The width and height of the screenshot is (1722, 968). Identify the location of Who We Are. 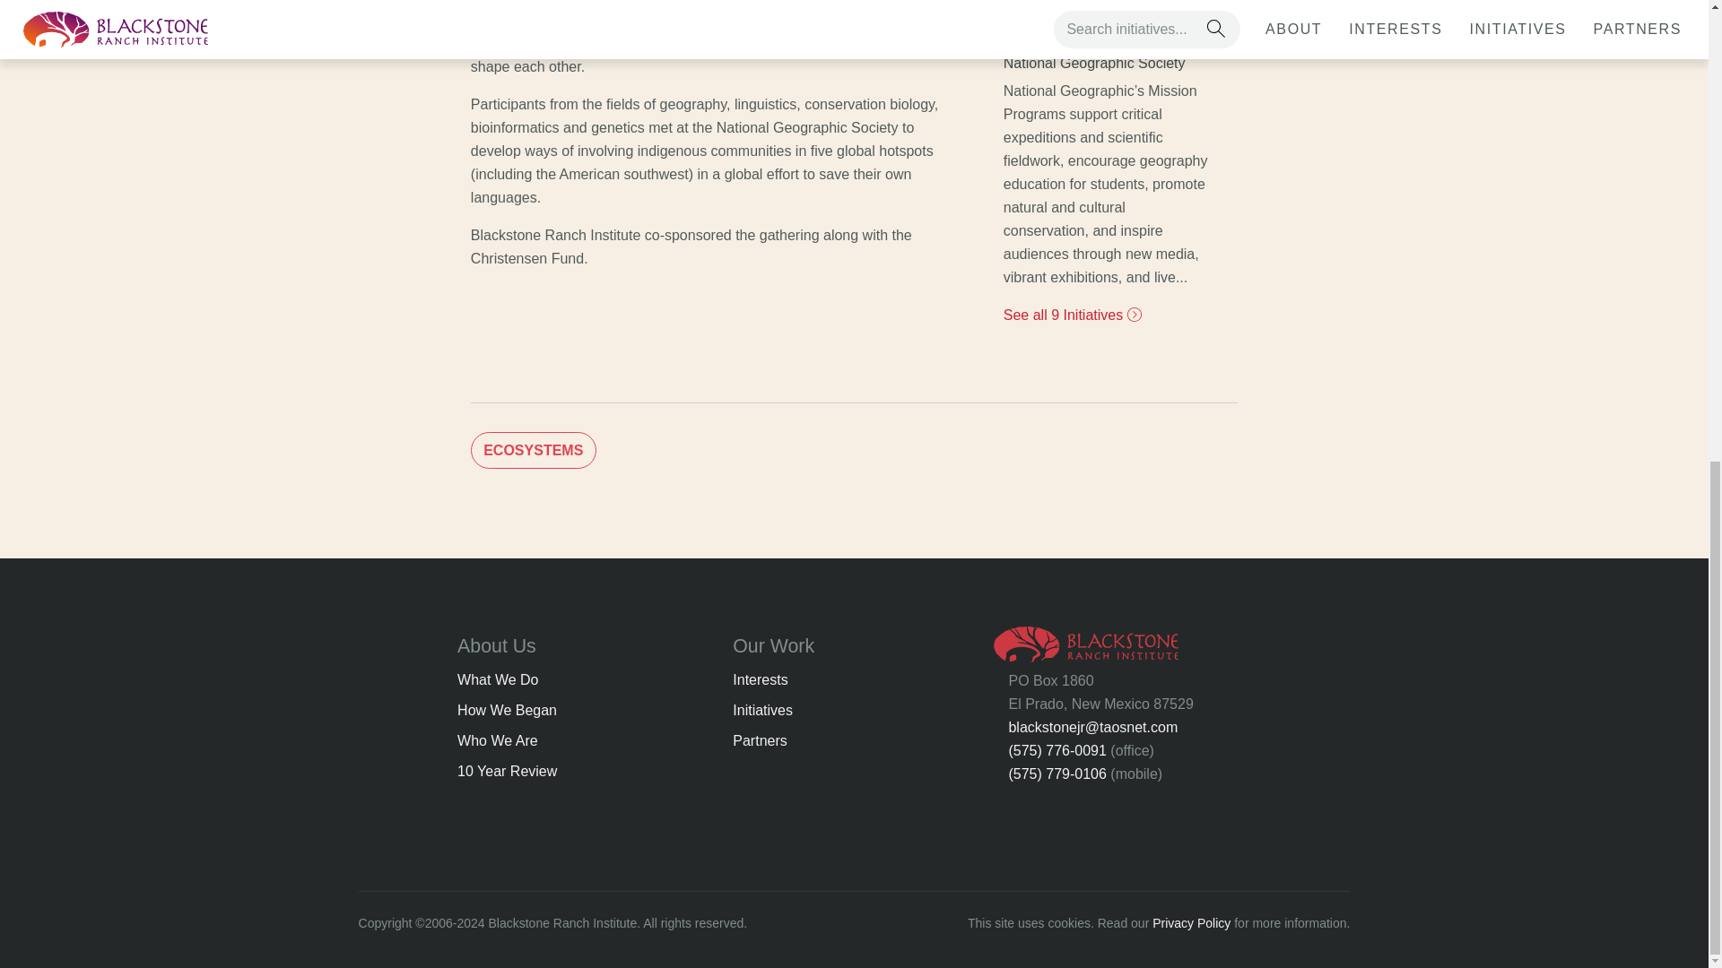
(497, 740).